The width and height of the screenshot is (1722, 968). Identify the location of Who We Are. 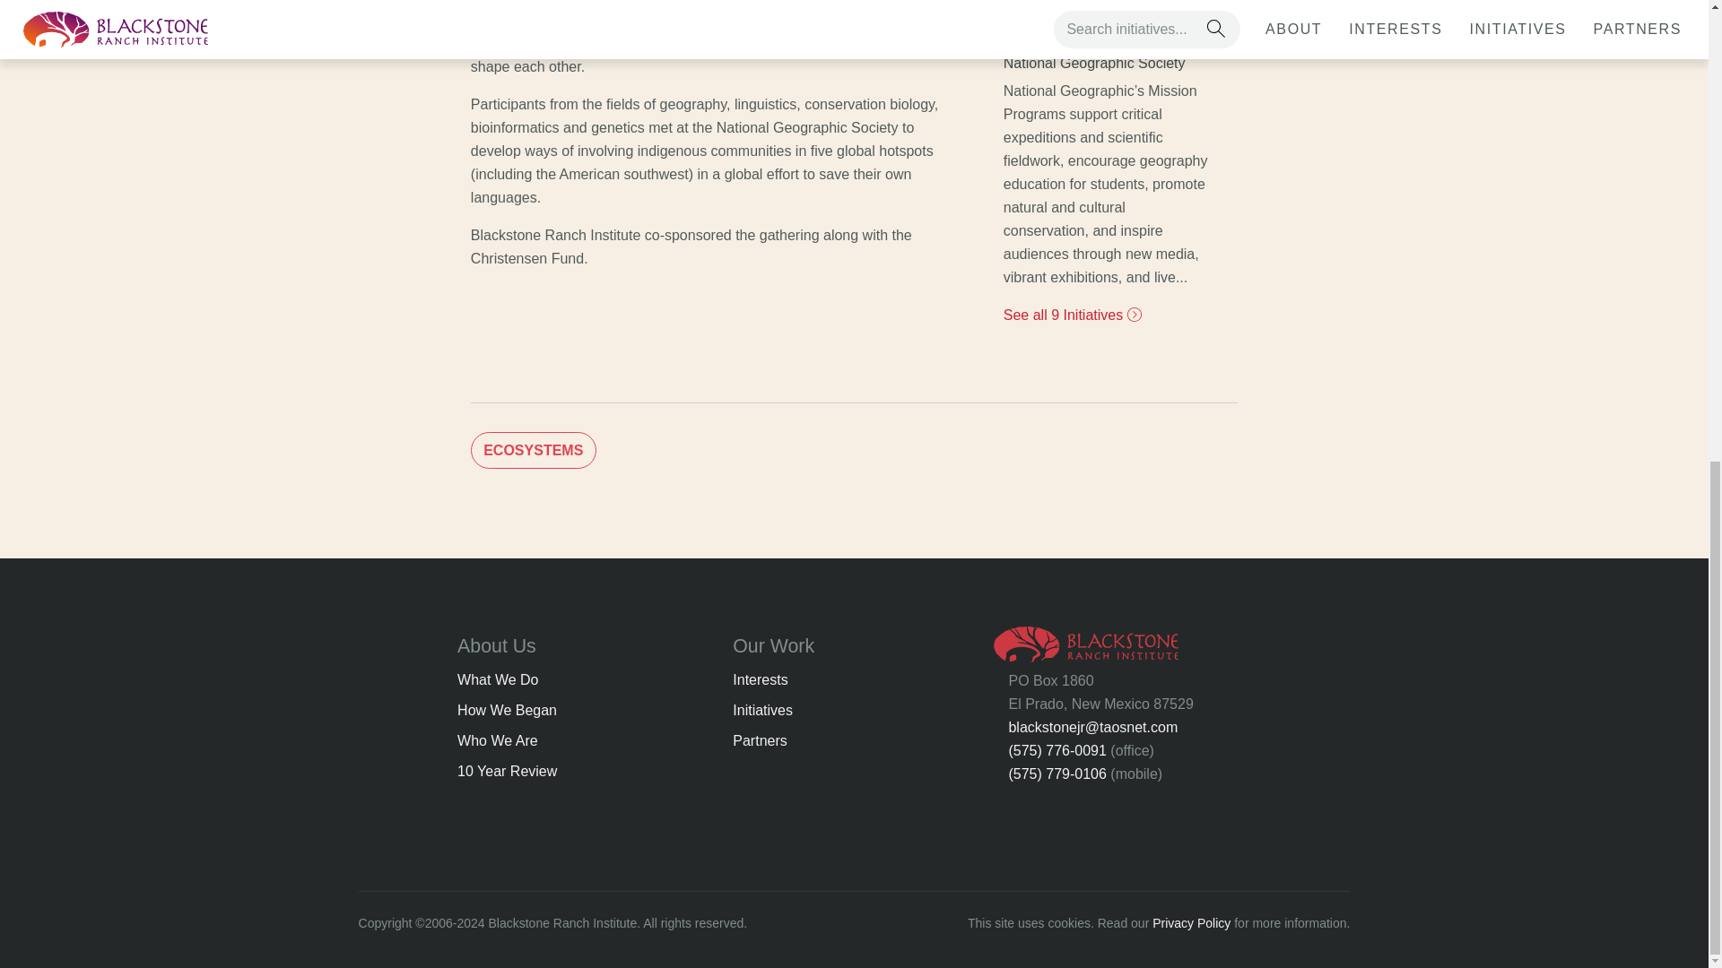
(497, 740).